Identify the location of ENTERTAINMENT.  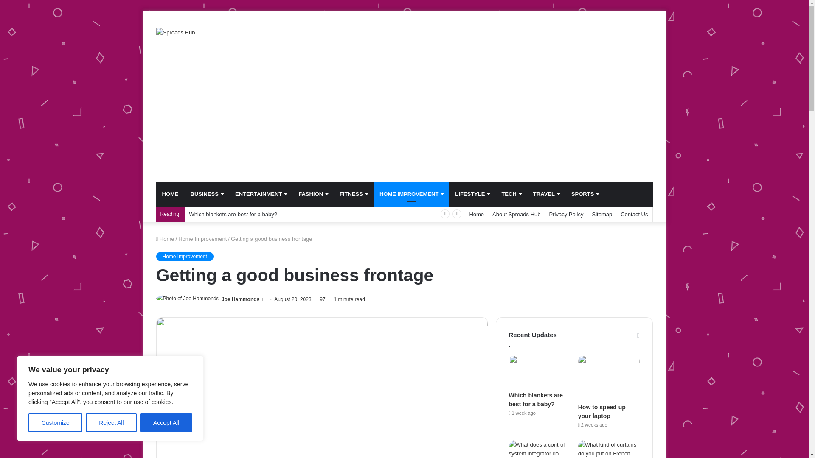
(261, 194).